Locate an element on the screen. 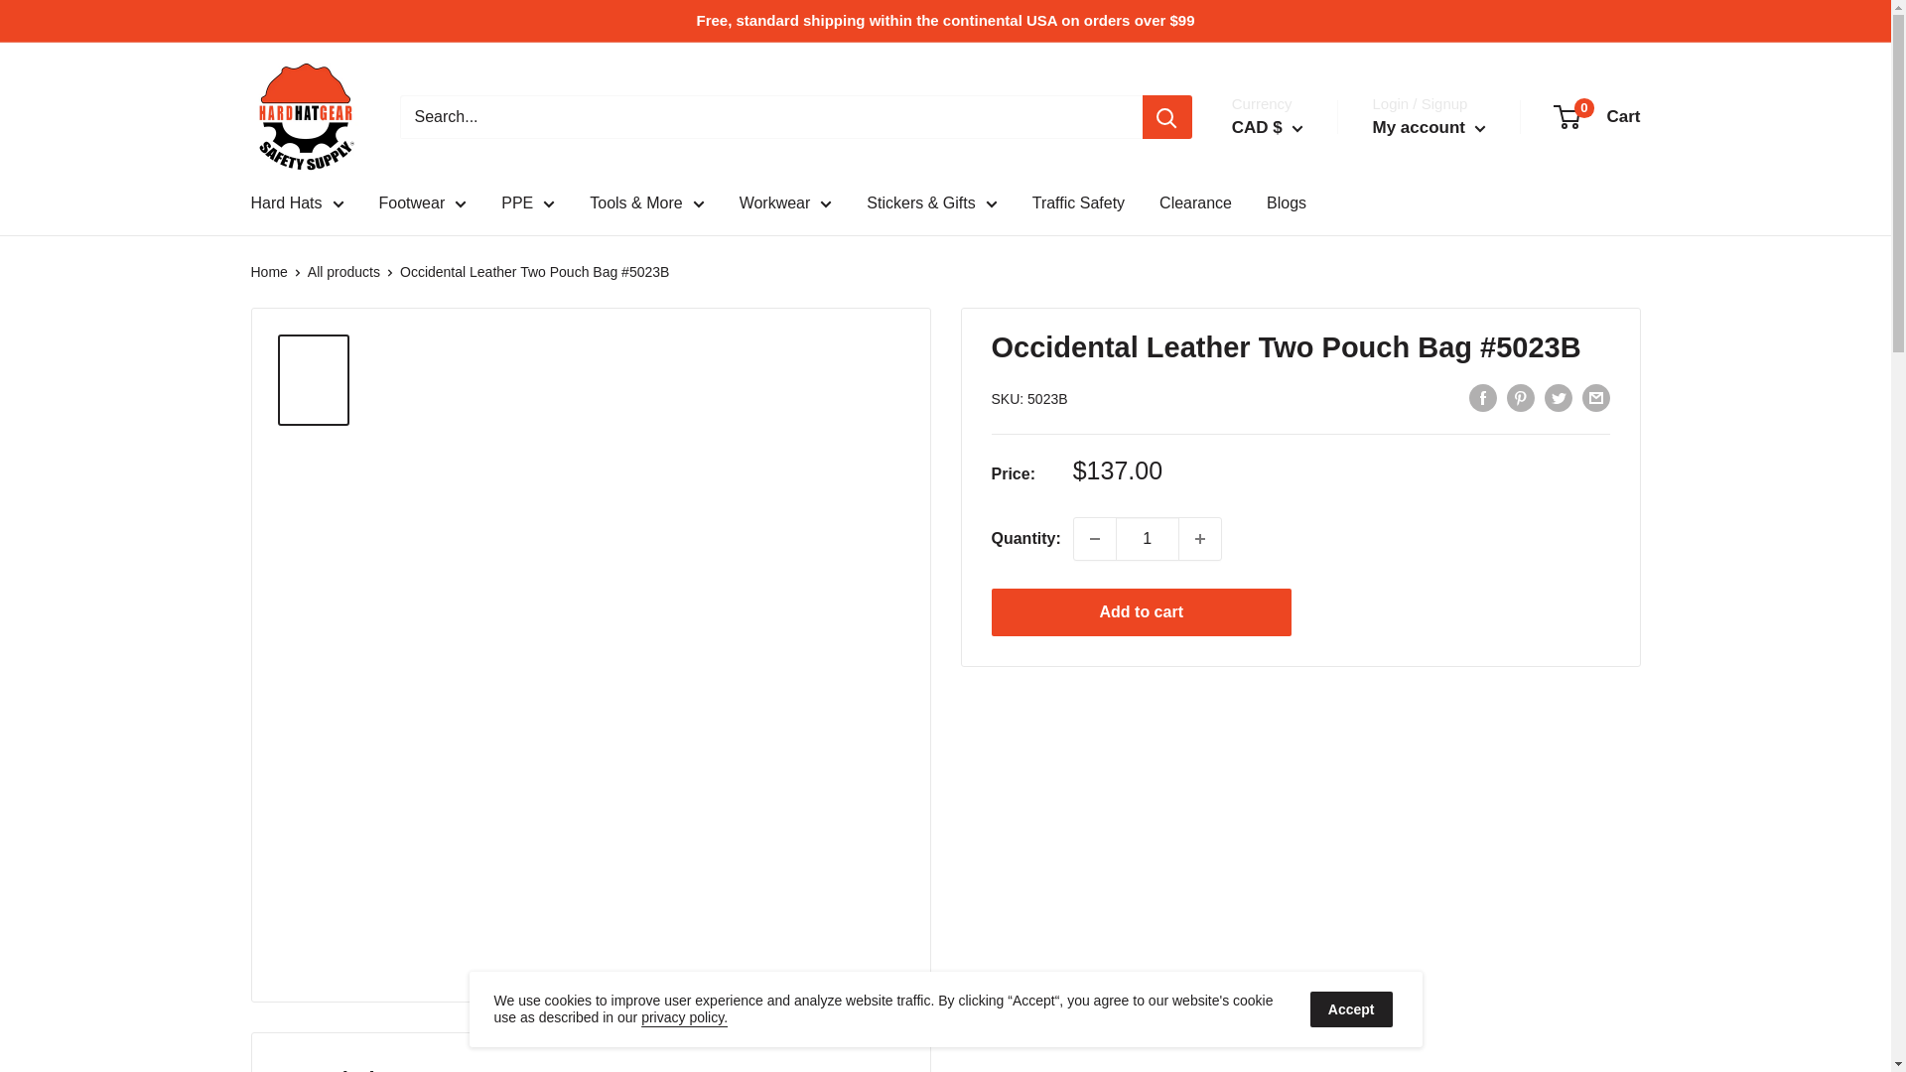  Decrease quantity by 1 is located at coordinates (1094, 538).